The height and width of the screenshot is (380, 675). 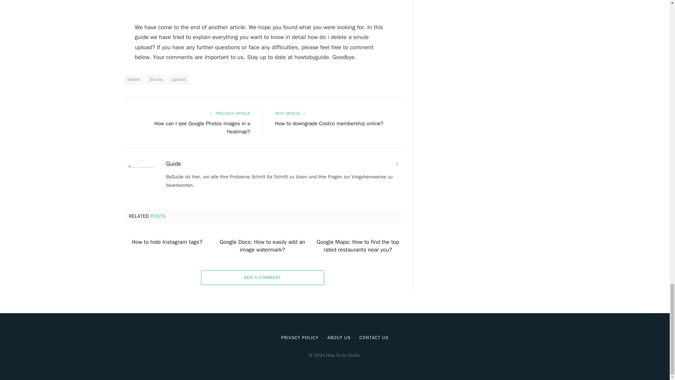 What do you see at coordinates (202, 127) in the screenshot?
I see `How can I see Google Photos images in a heatmap?` at bounding box center [202, 127].